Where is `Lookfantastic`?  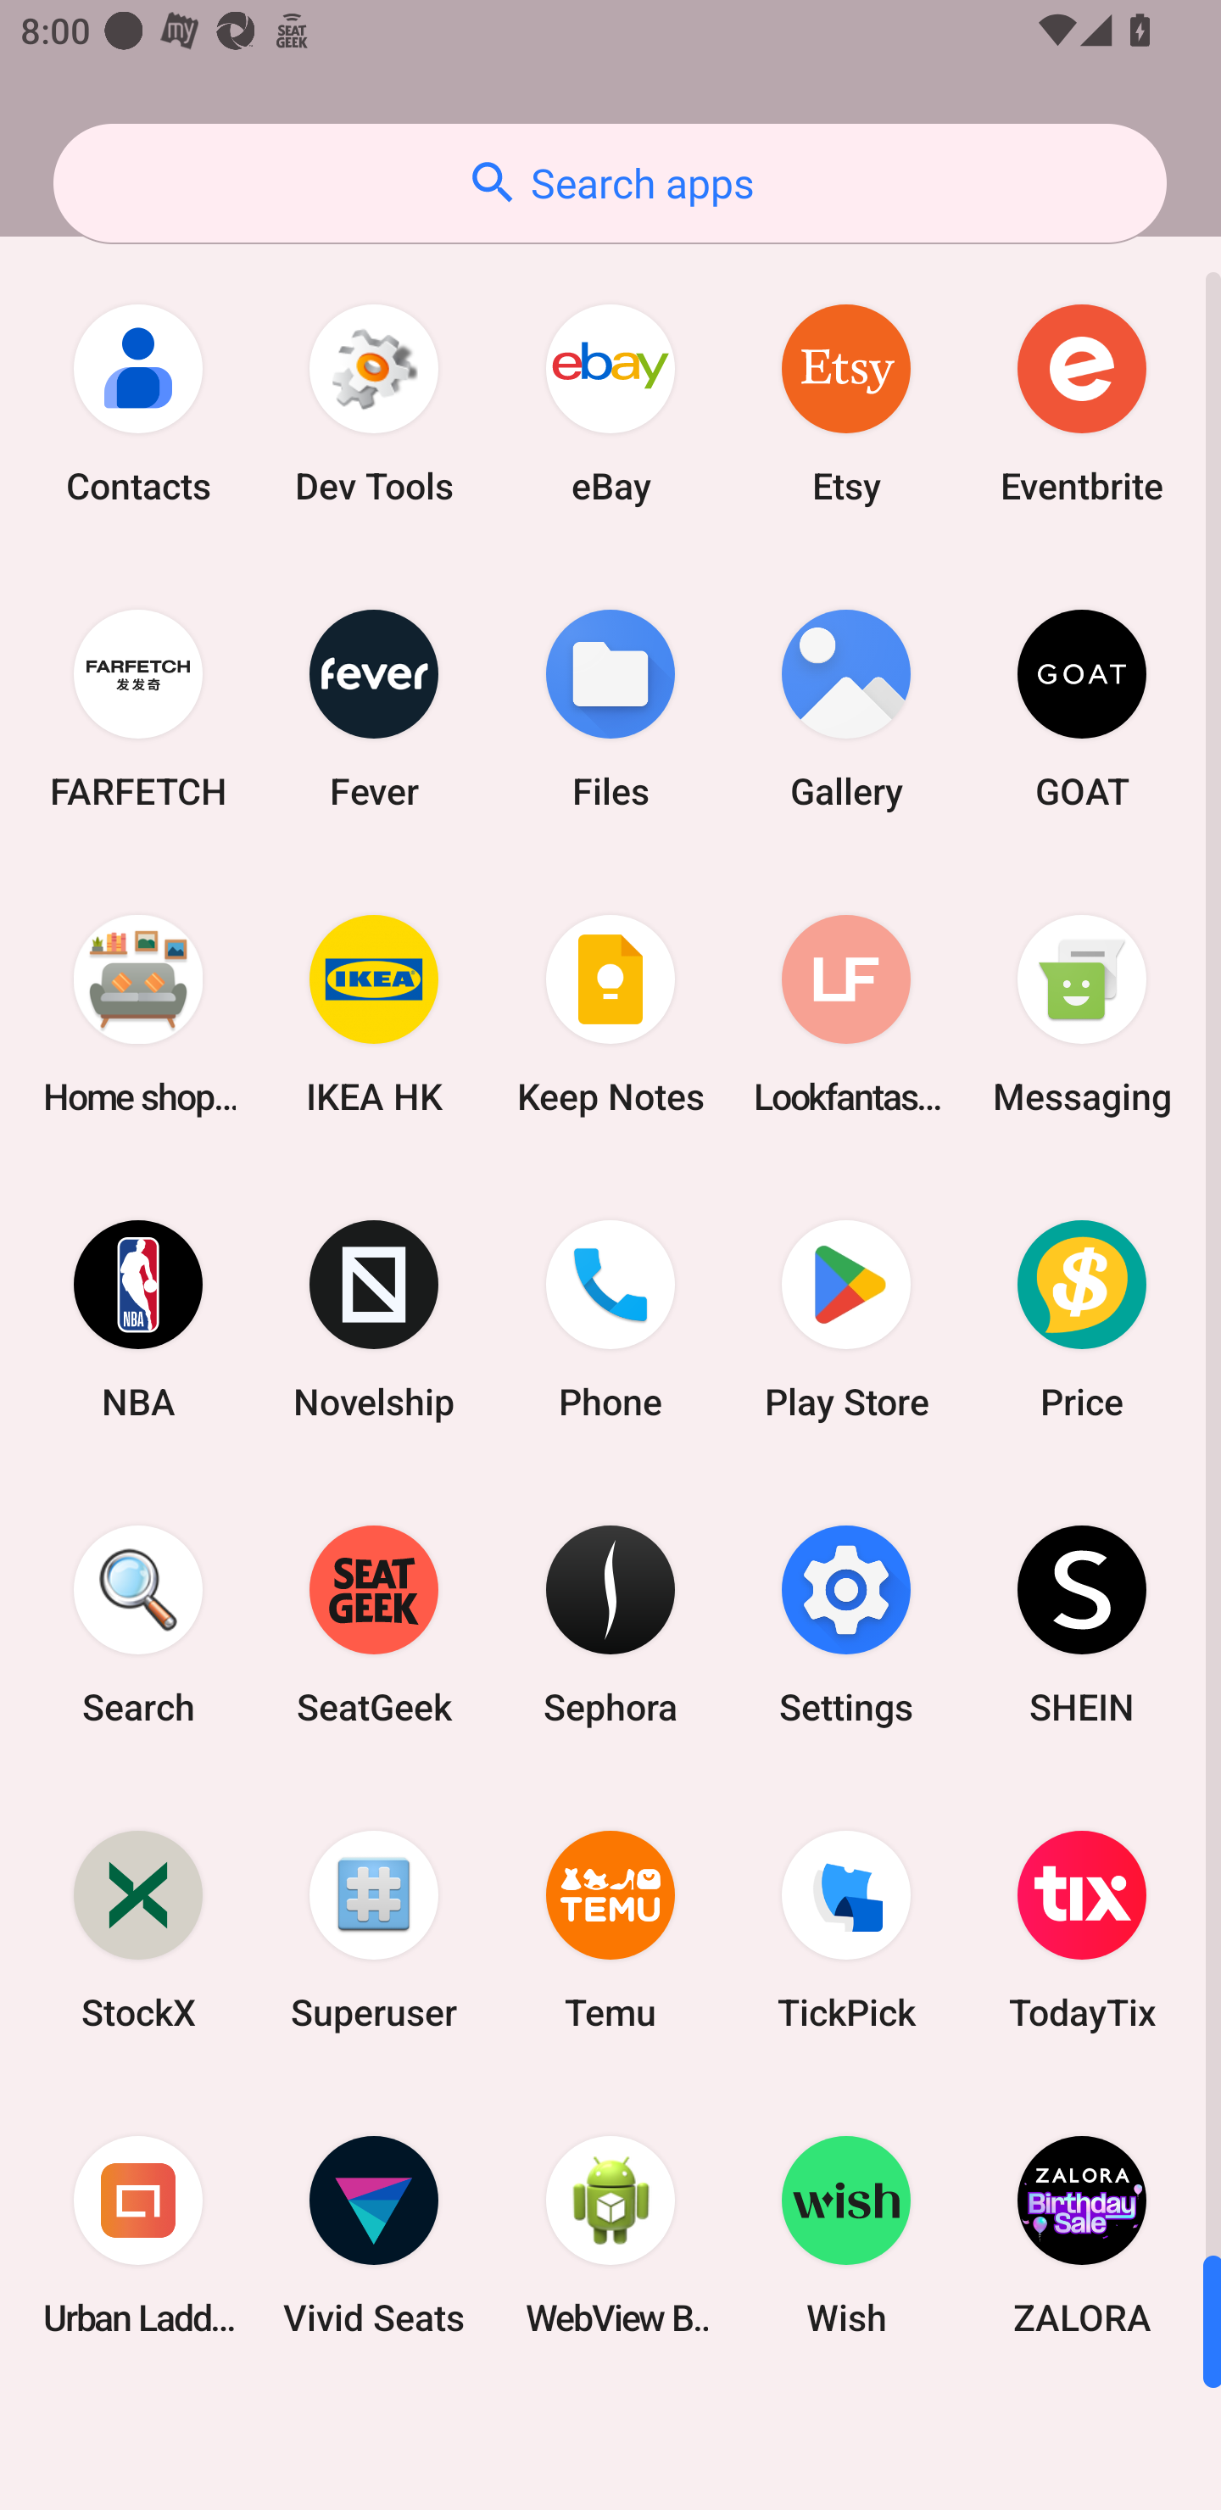 Lookfantastic is located at coordinates (846, 1014).